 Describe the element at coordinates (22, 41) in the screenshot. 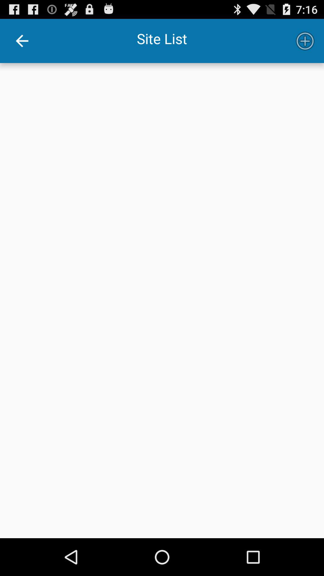

I see `open the item to the left of site list icon` at that location.